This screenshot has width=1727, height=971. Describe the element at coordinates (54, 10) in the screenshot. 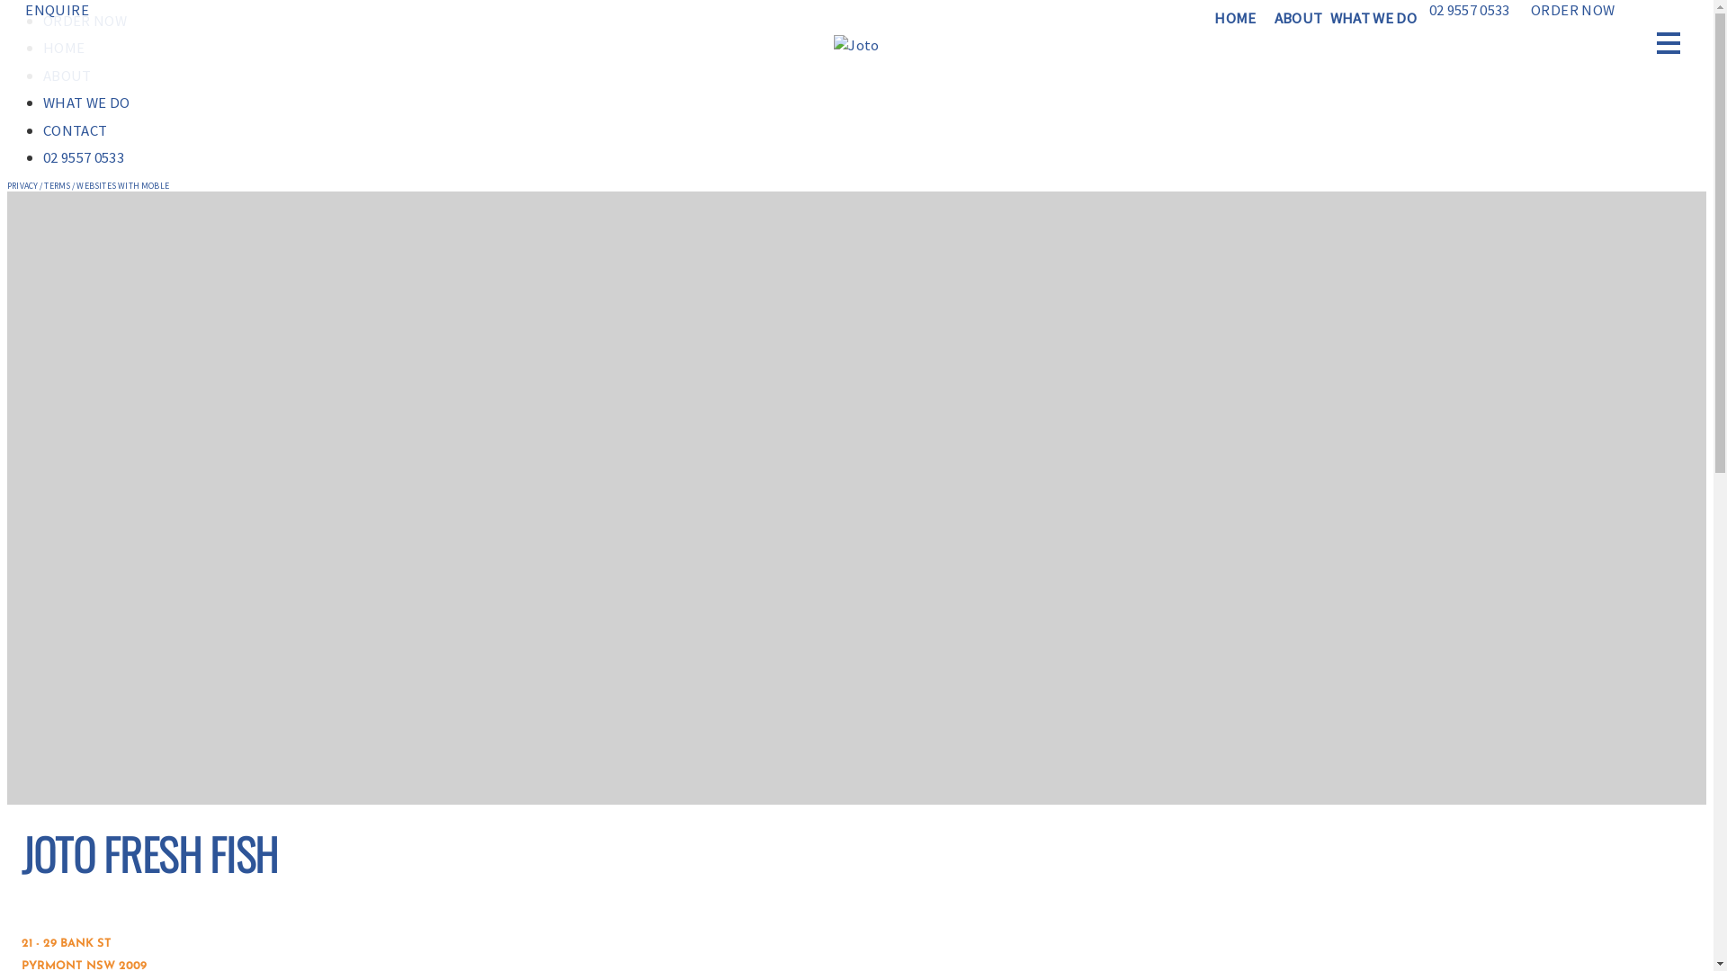

I see `ENQUIRE` at that location.